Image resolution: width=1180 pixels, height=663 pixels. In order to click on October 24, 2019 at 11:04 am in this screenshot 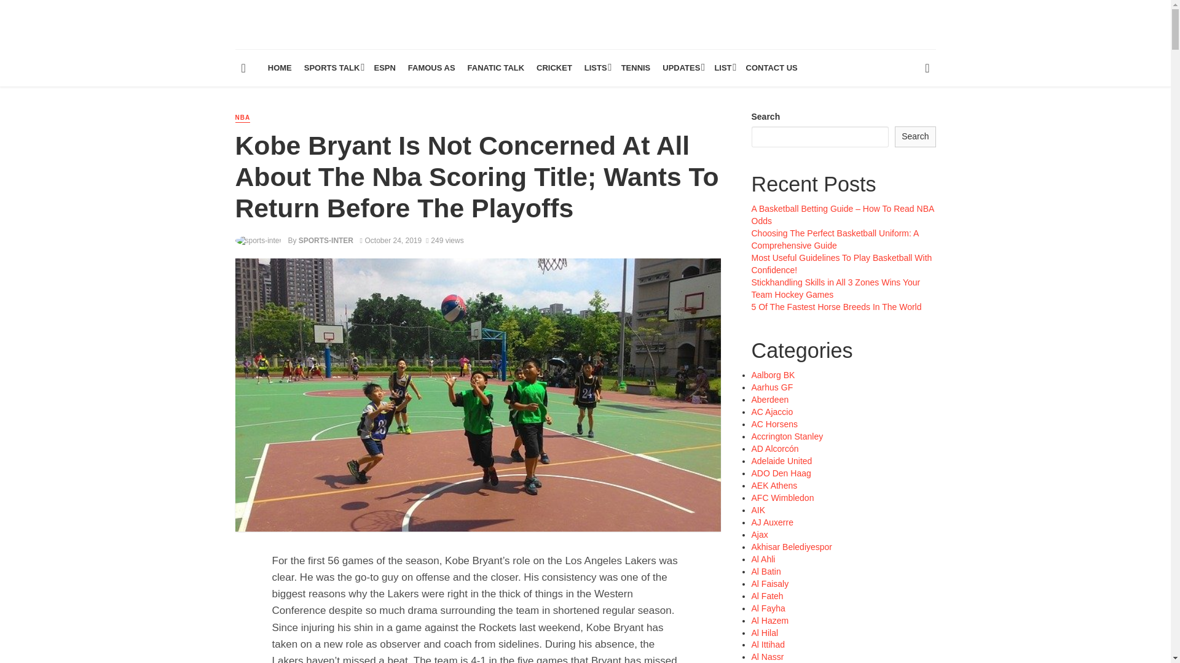, I will do `click(391, 240)`.